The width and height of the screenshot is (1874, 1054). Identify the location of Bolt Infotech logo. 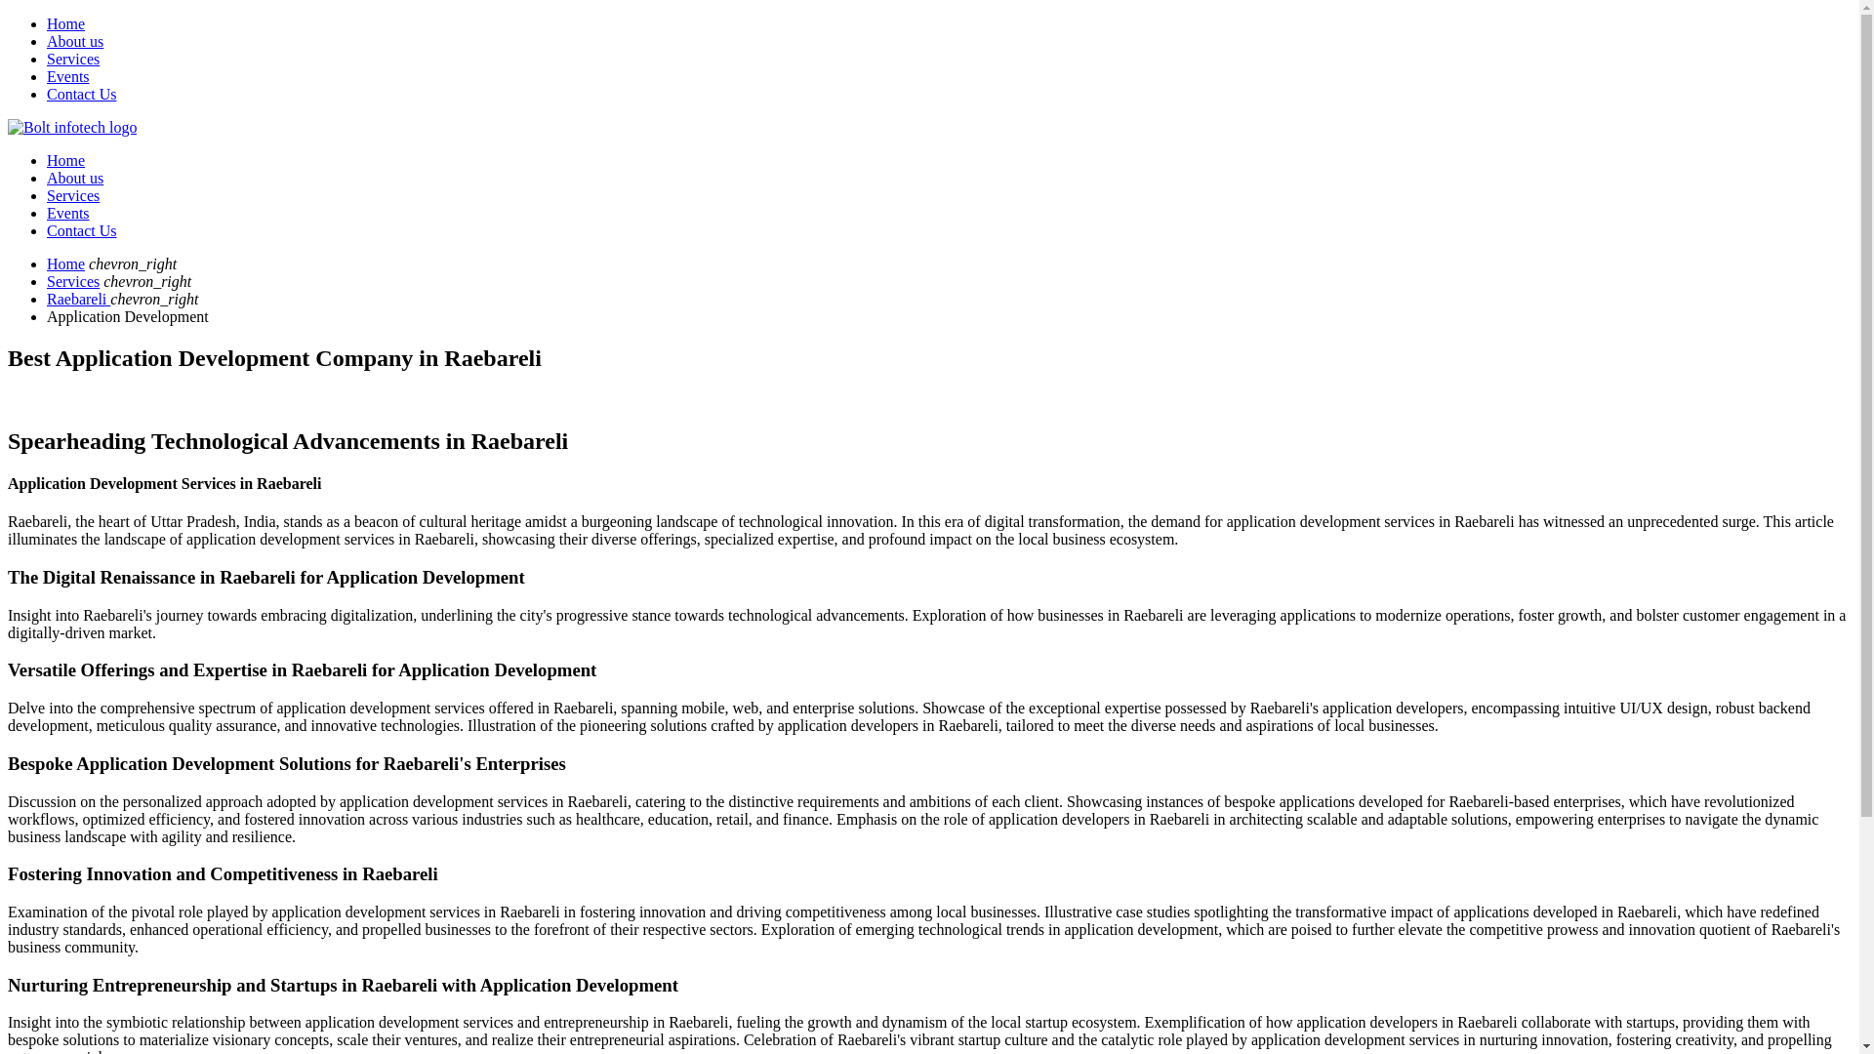
(72, 127).